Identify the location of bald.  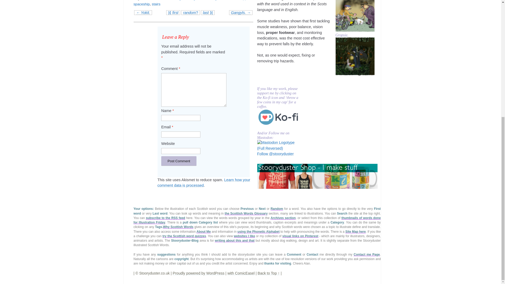
(149, 1).